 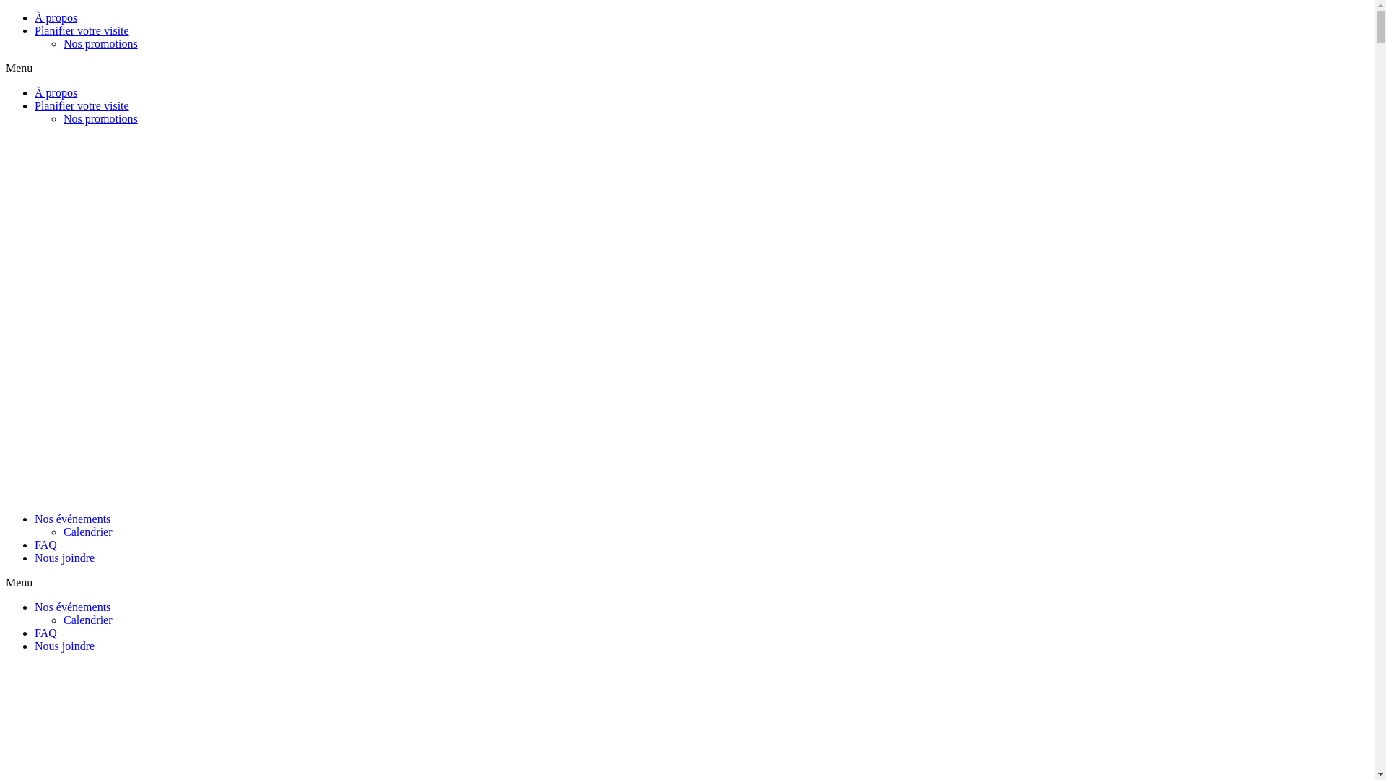 I want to click on Planifier votre visite, so click(x=82, y=30).